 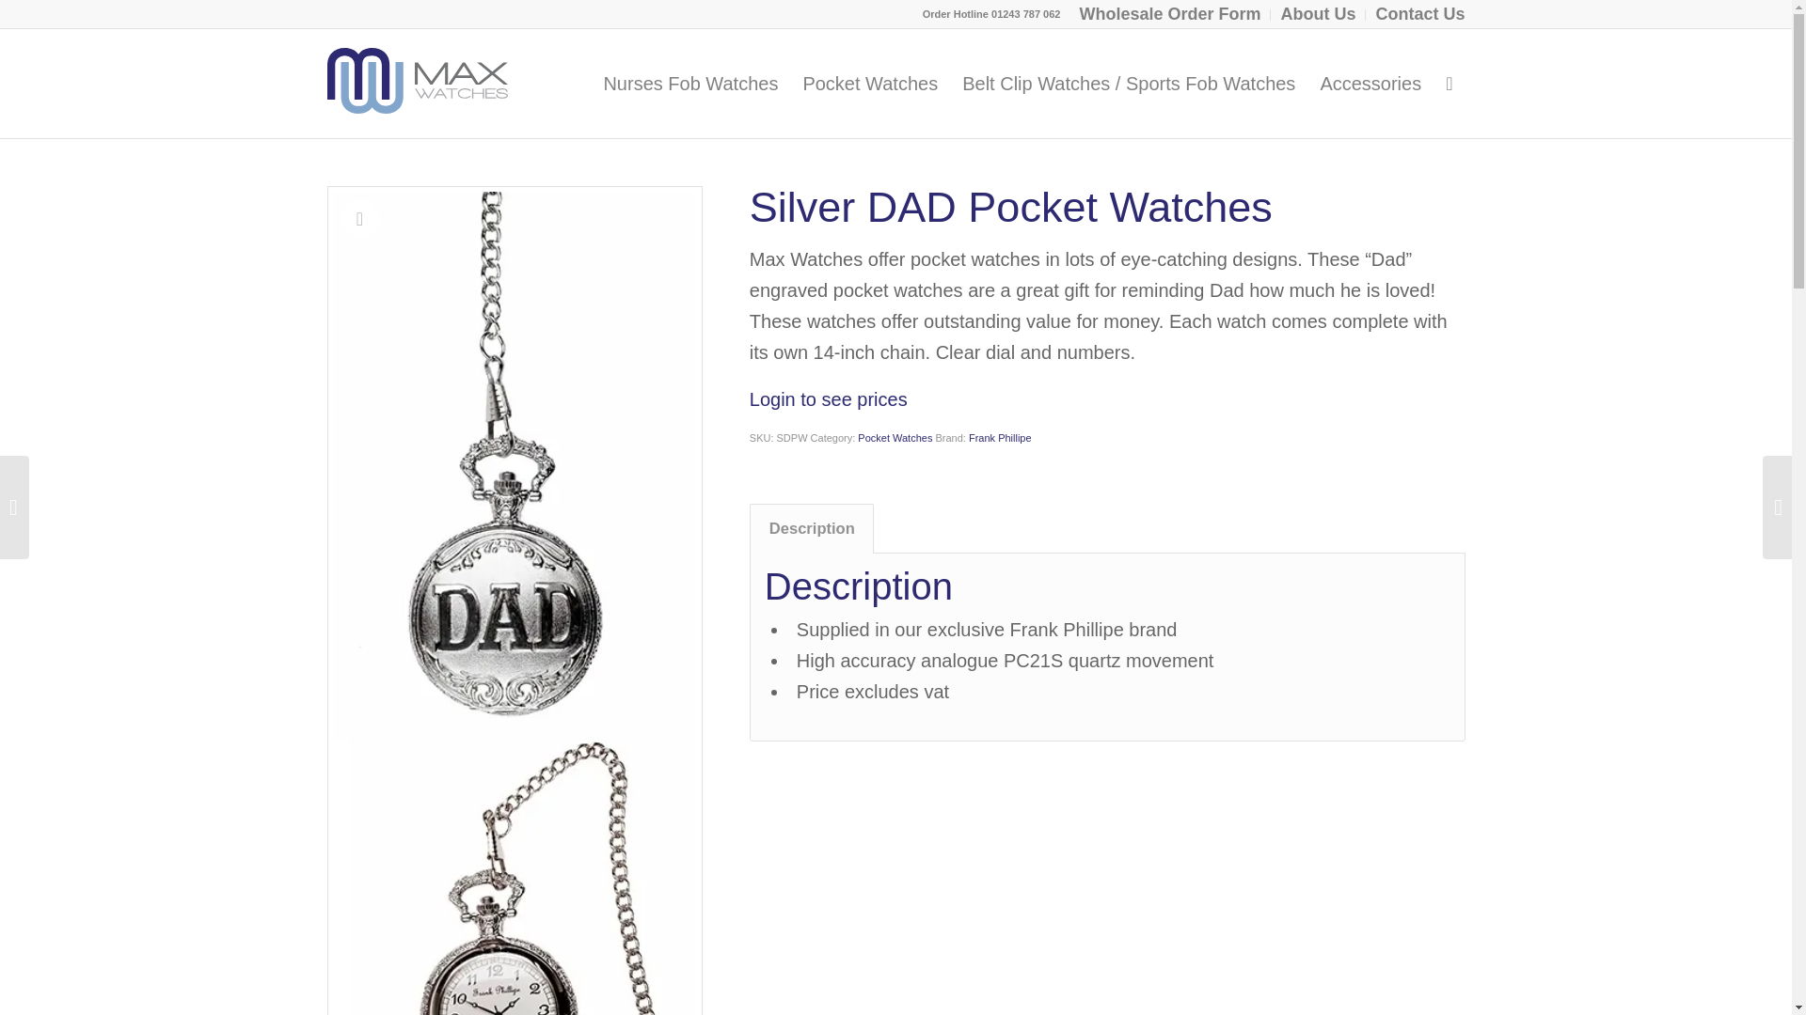 I want to click on Pocket Watches, so click(x=895, y=438).